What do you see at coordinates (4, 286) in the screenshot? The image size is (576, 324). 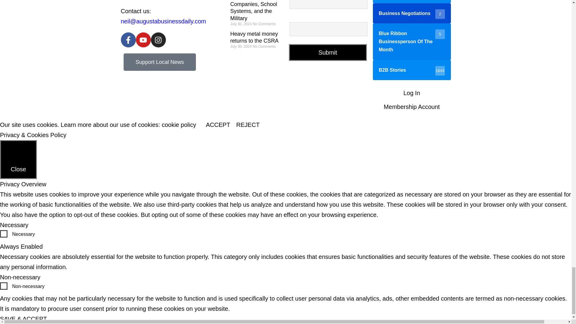 I see `on` at bounding box center [4, 286].